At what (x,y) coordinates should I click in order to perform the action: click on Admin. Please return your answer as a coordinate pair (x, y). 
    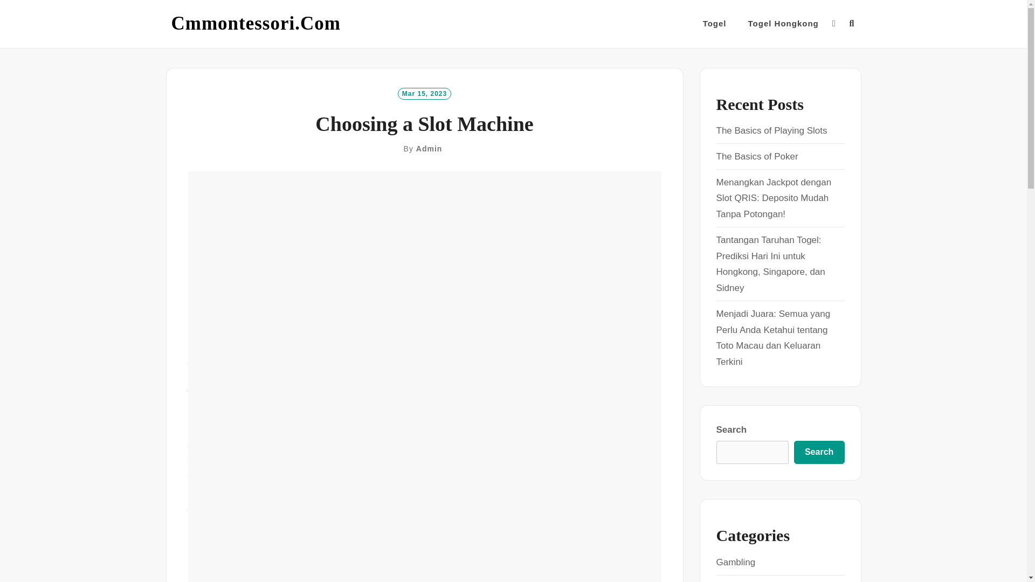
    Looking at the image, I should click on (429, 149).